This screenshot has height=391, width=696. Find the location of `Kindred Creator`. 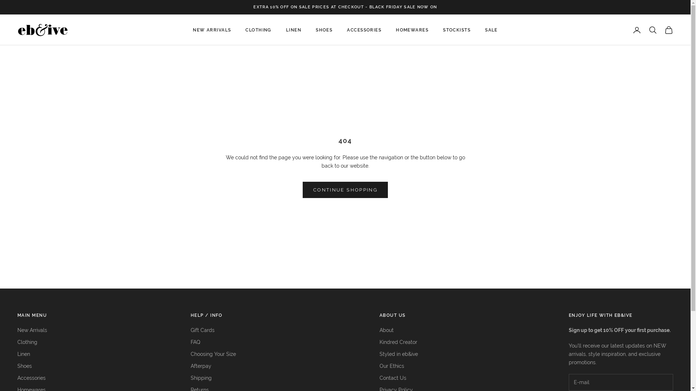

Kindred Creator is located at coordinates (398, 342).